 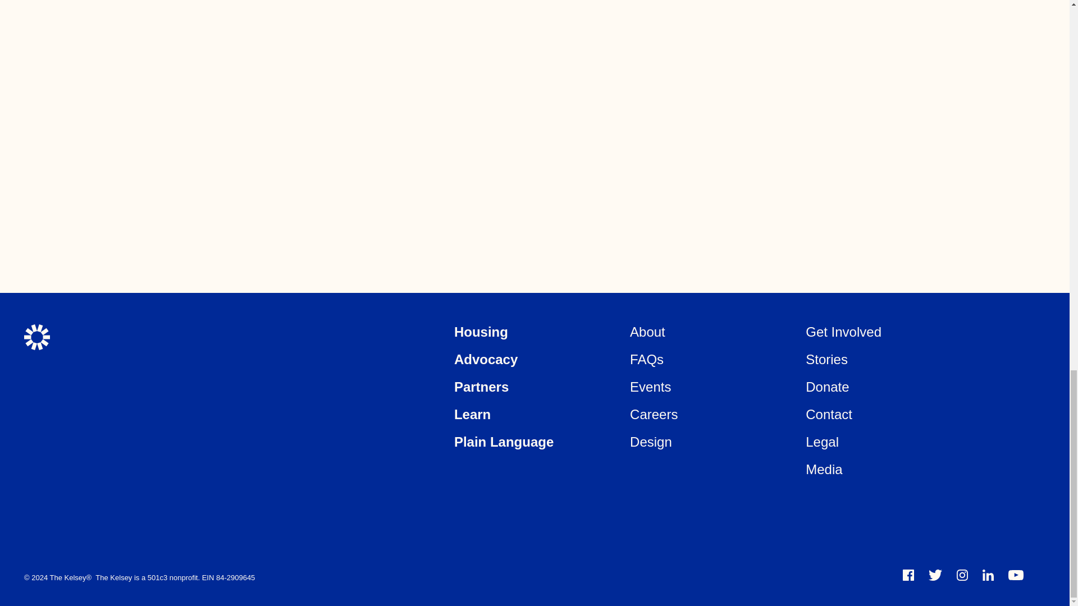 I want to click on Careers, so click(x=654, y=414).